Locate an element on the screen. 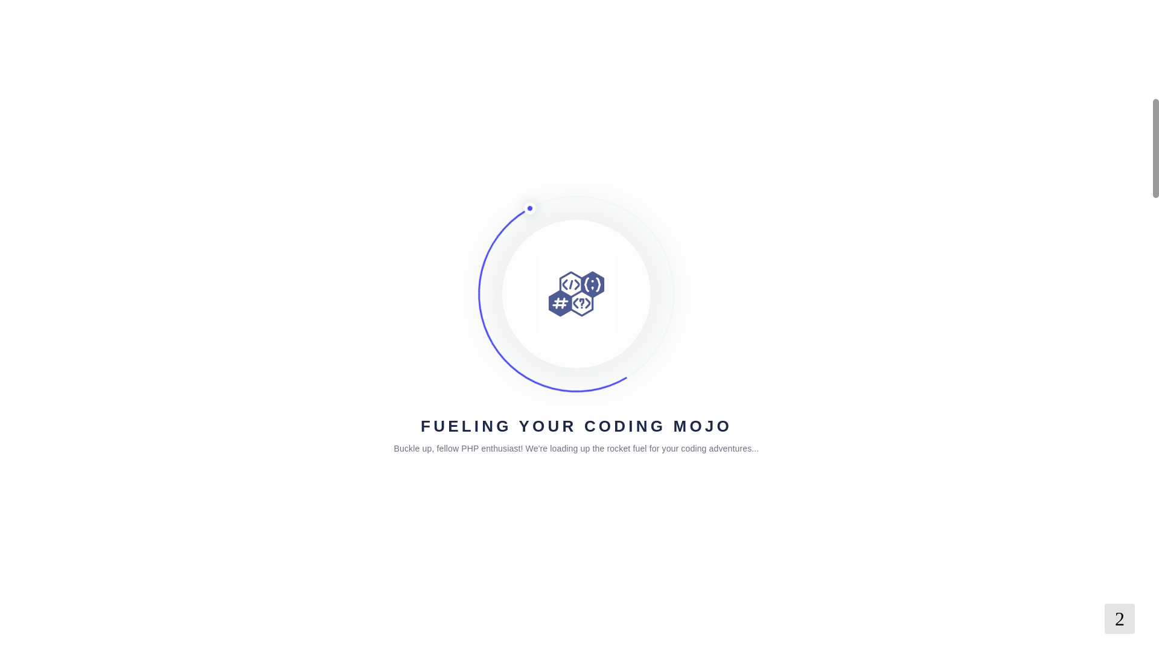  Format is located at coordinates (500, 177).